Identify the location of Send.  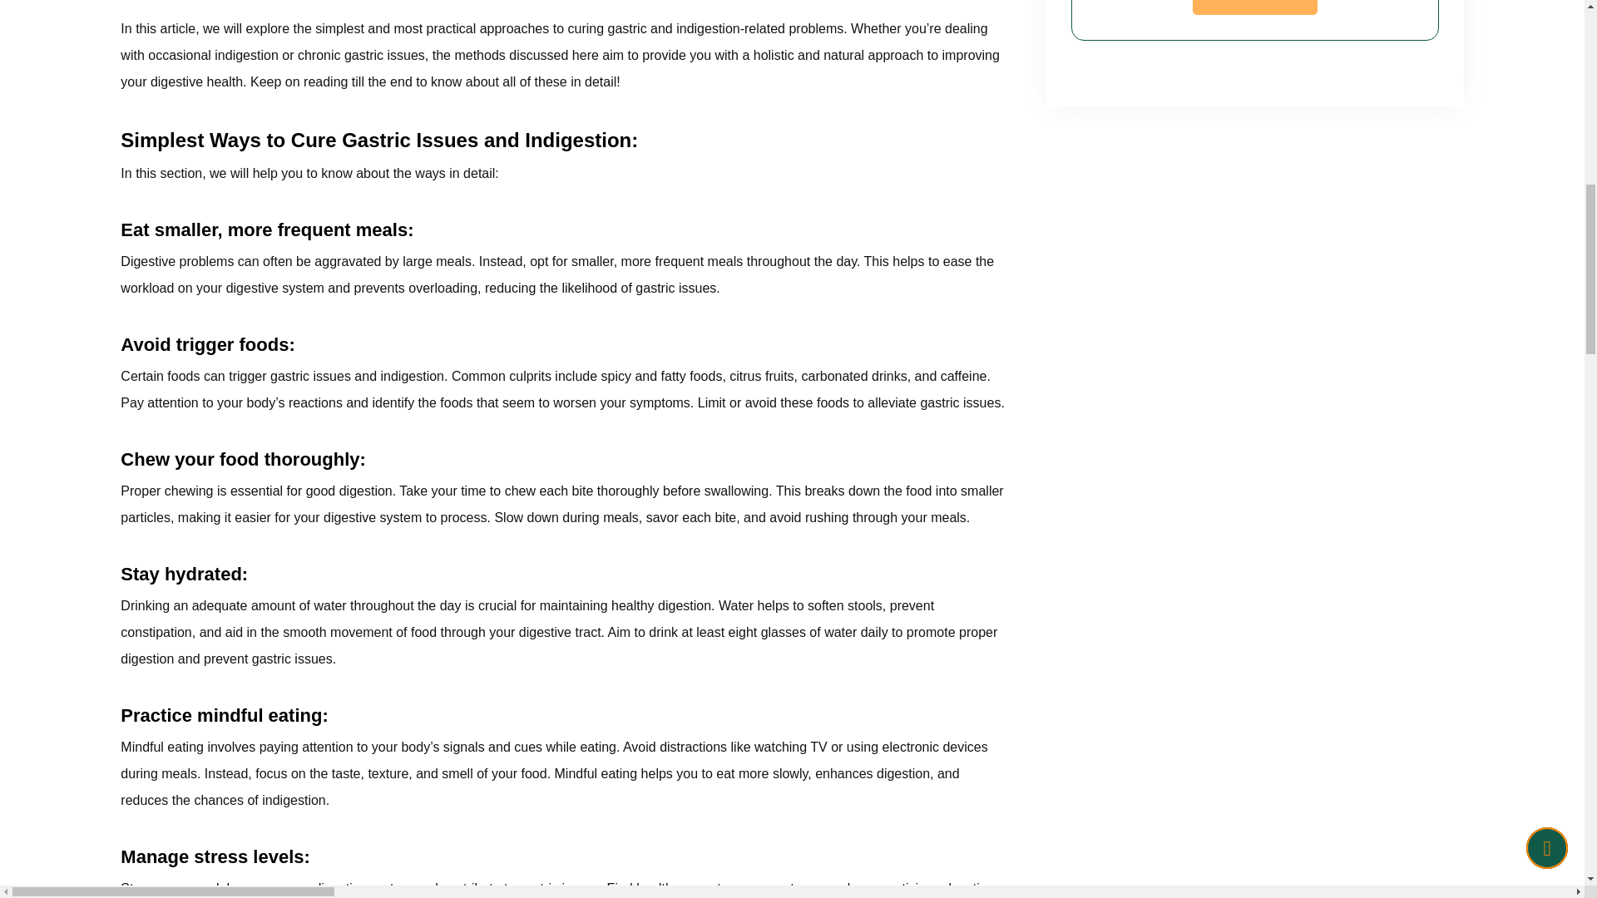
(1255, 7).